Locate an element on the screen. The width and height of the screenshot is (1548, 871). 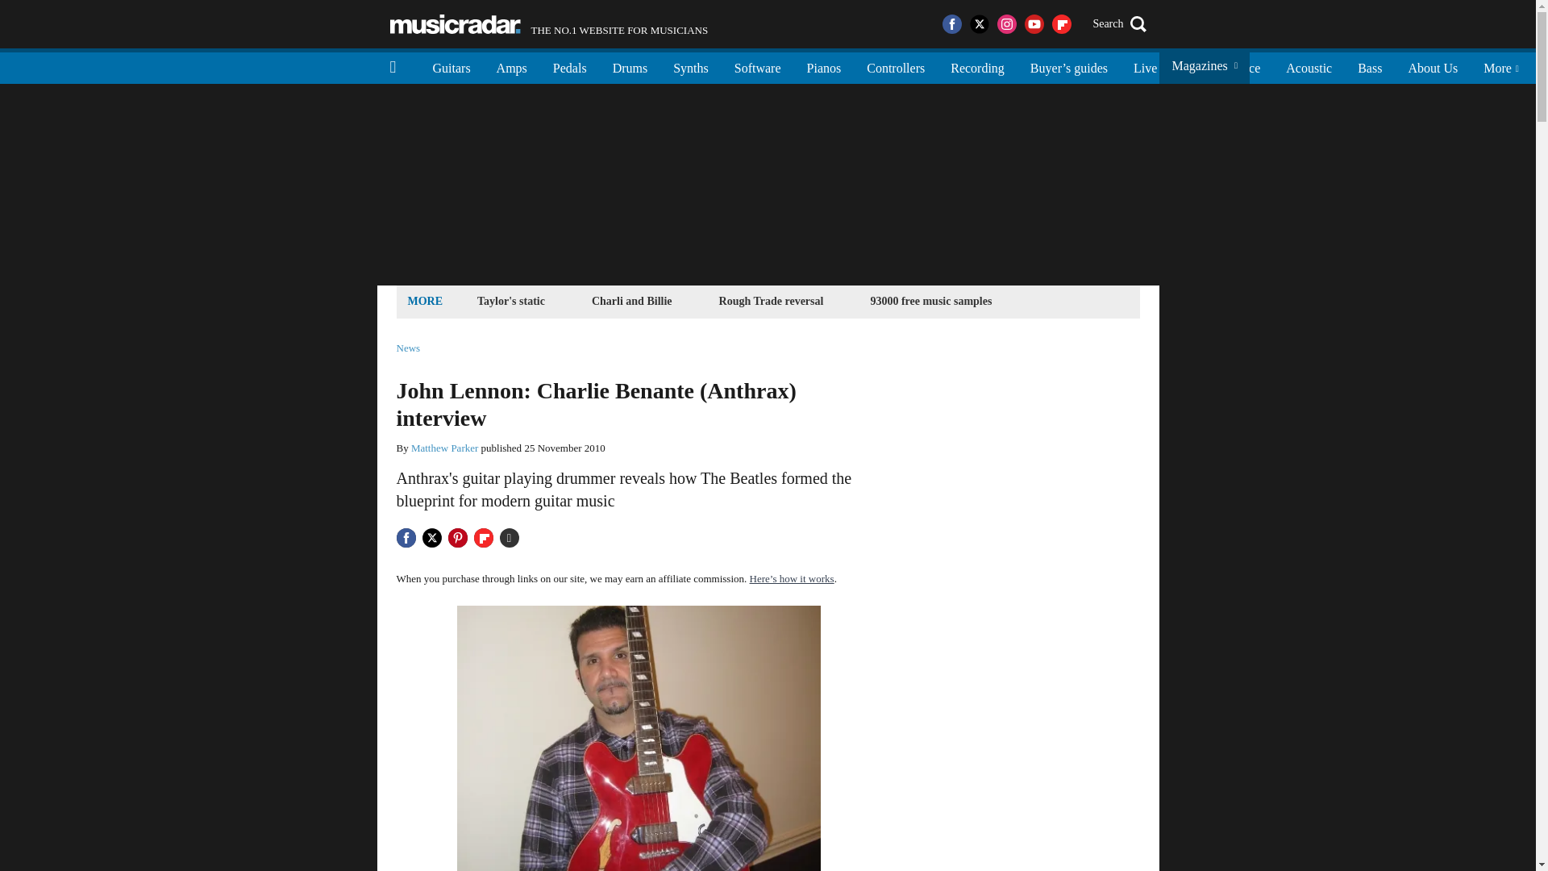
Taylor's static is located at coordinates (511, 300).